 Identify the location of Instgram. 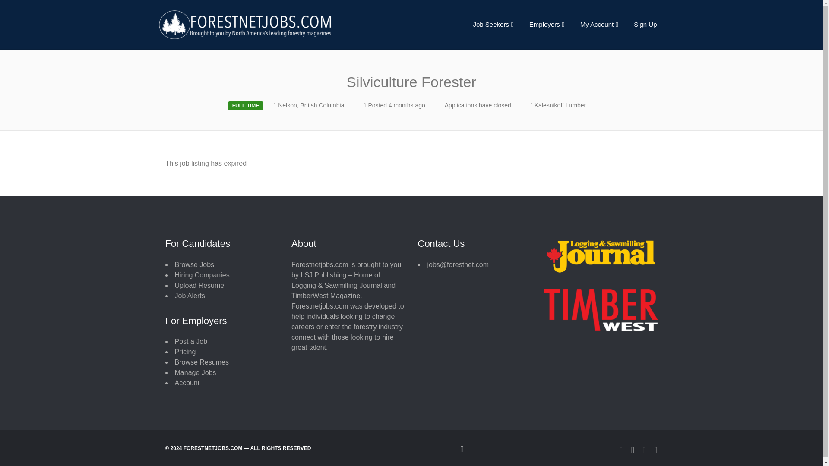
(644, 449).